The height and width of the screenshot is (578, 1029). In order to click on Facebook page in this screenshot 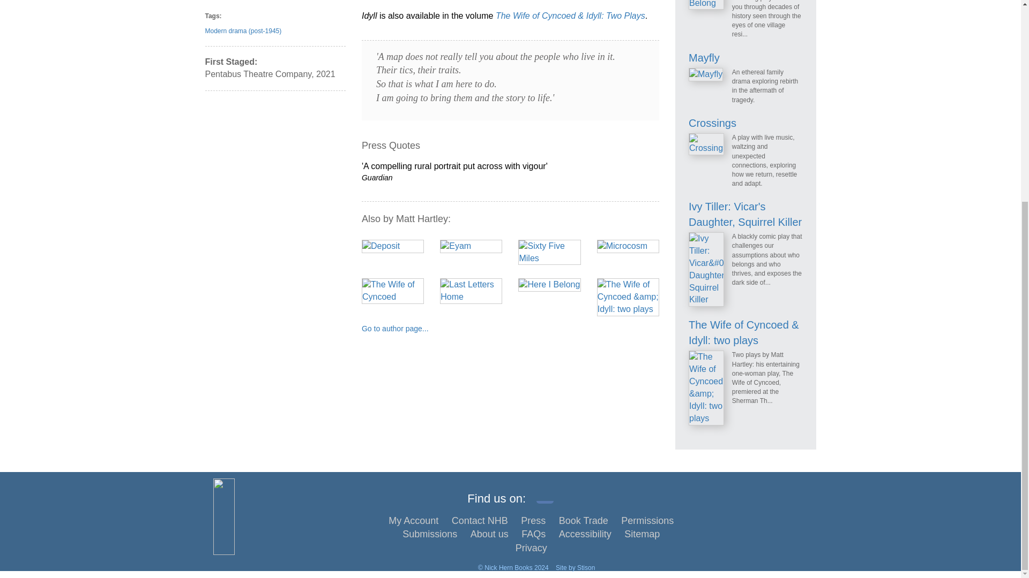, I will do `click(545, 495)`.